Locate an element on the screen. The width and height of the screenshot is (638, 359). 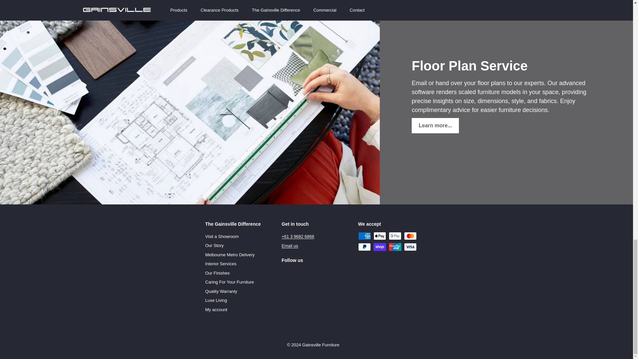
American Express is located at coordinates (364, 236).